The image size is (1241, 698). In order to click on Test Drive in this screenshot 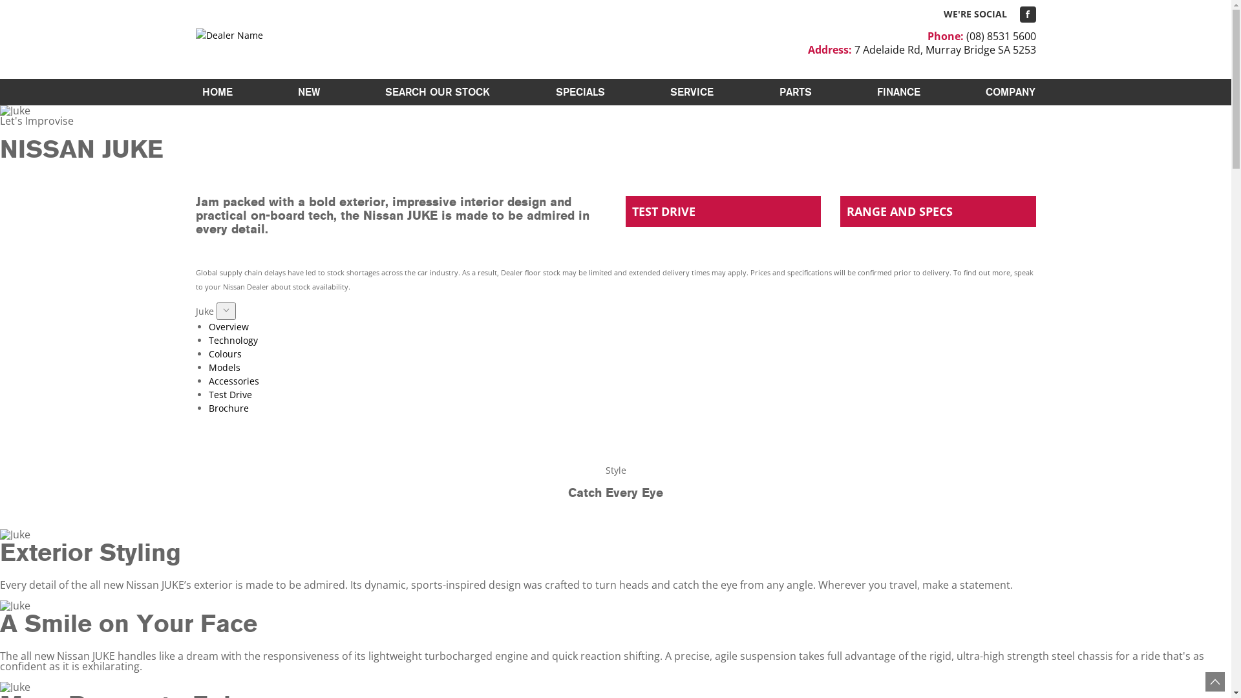, I will do `click(230, 394)`.